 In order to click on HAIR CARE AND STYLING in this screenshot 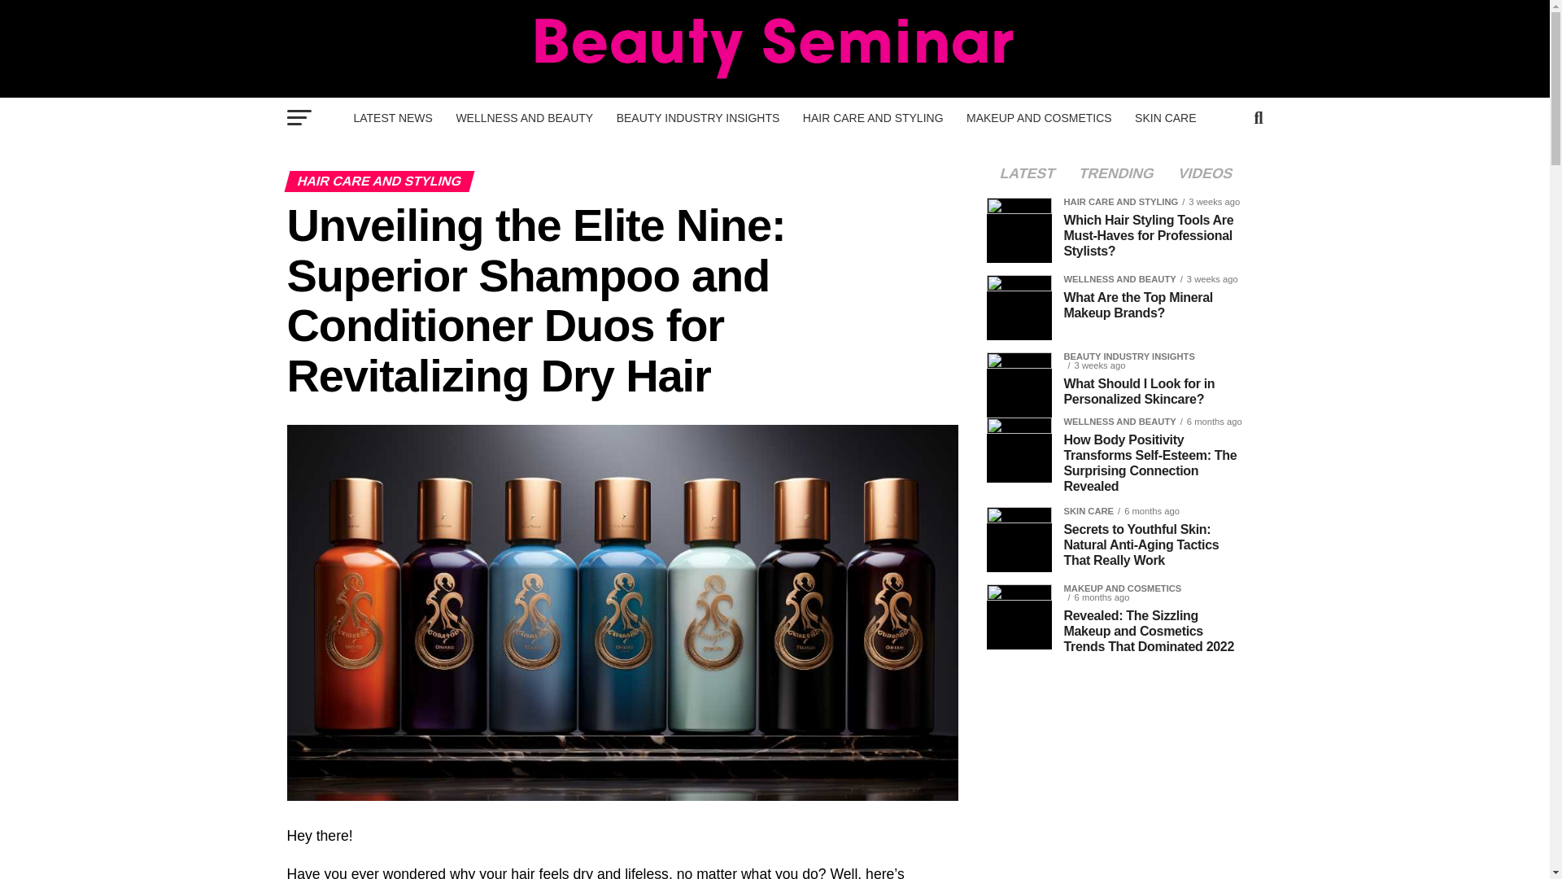, I will do `click(873, 117)`.